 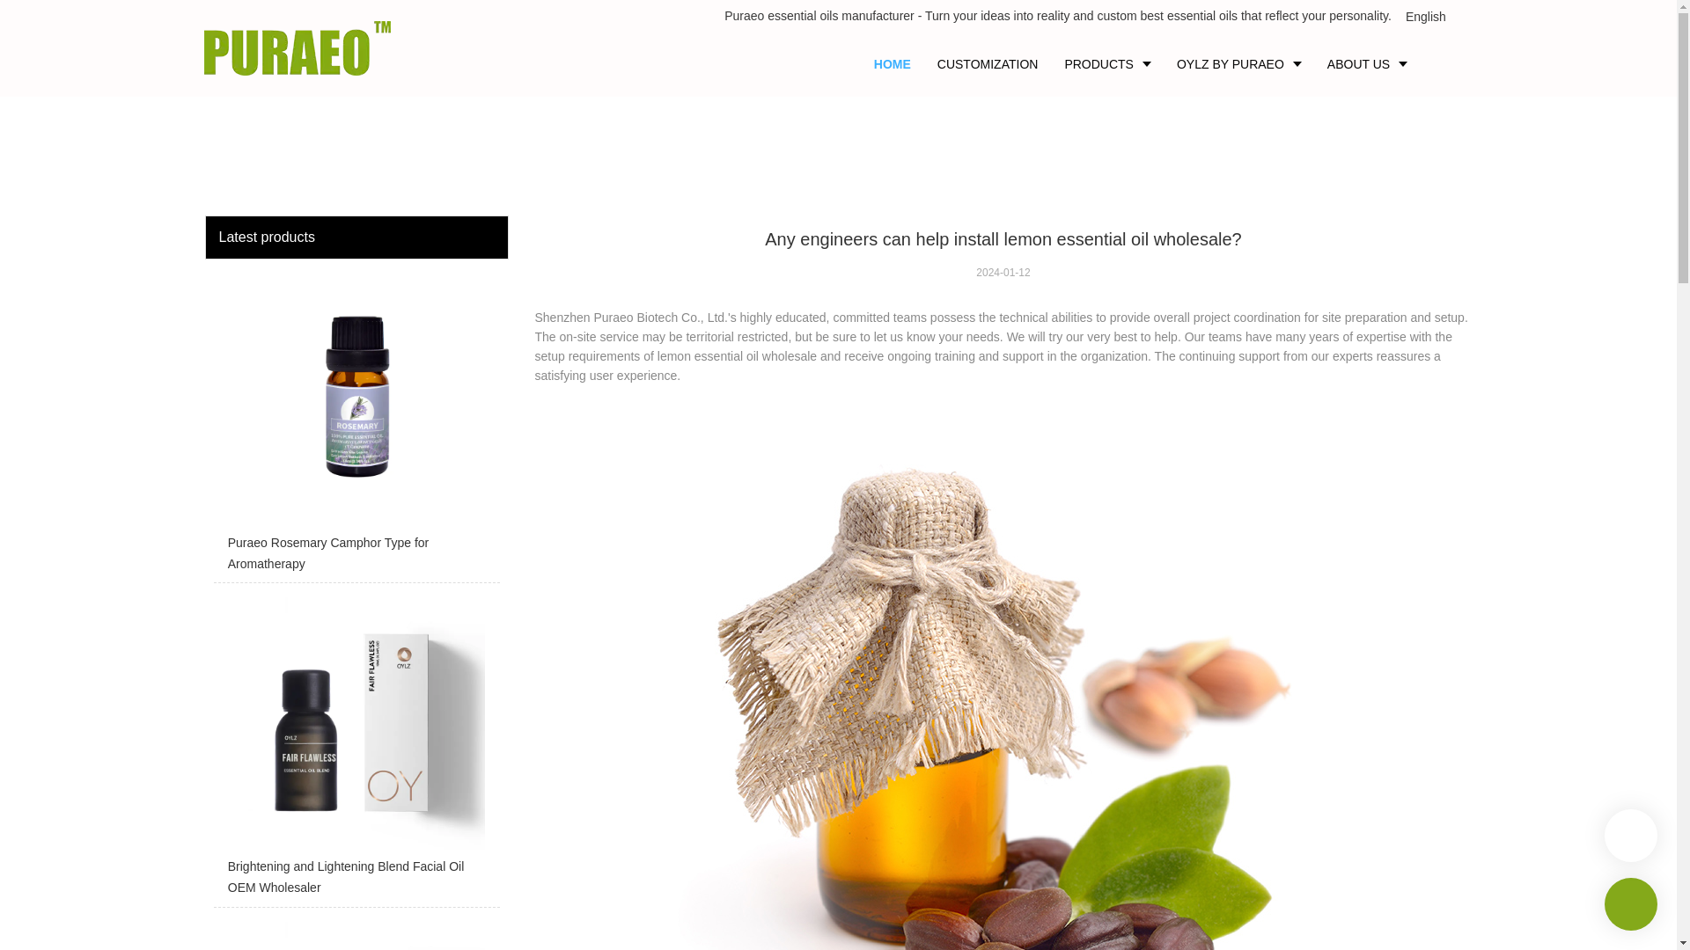 What do you see at coordinates (356, 933) in the screenshot?
I see `Citrus Fresh Aroma Blend Oil OEM` at bounding box center [356, 933].